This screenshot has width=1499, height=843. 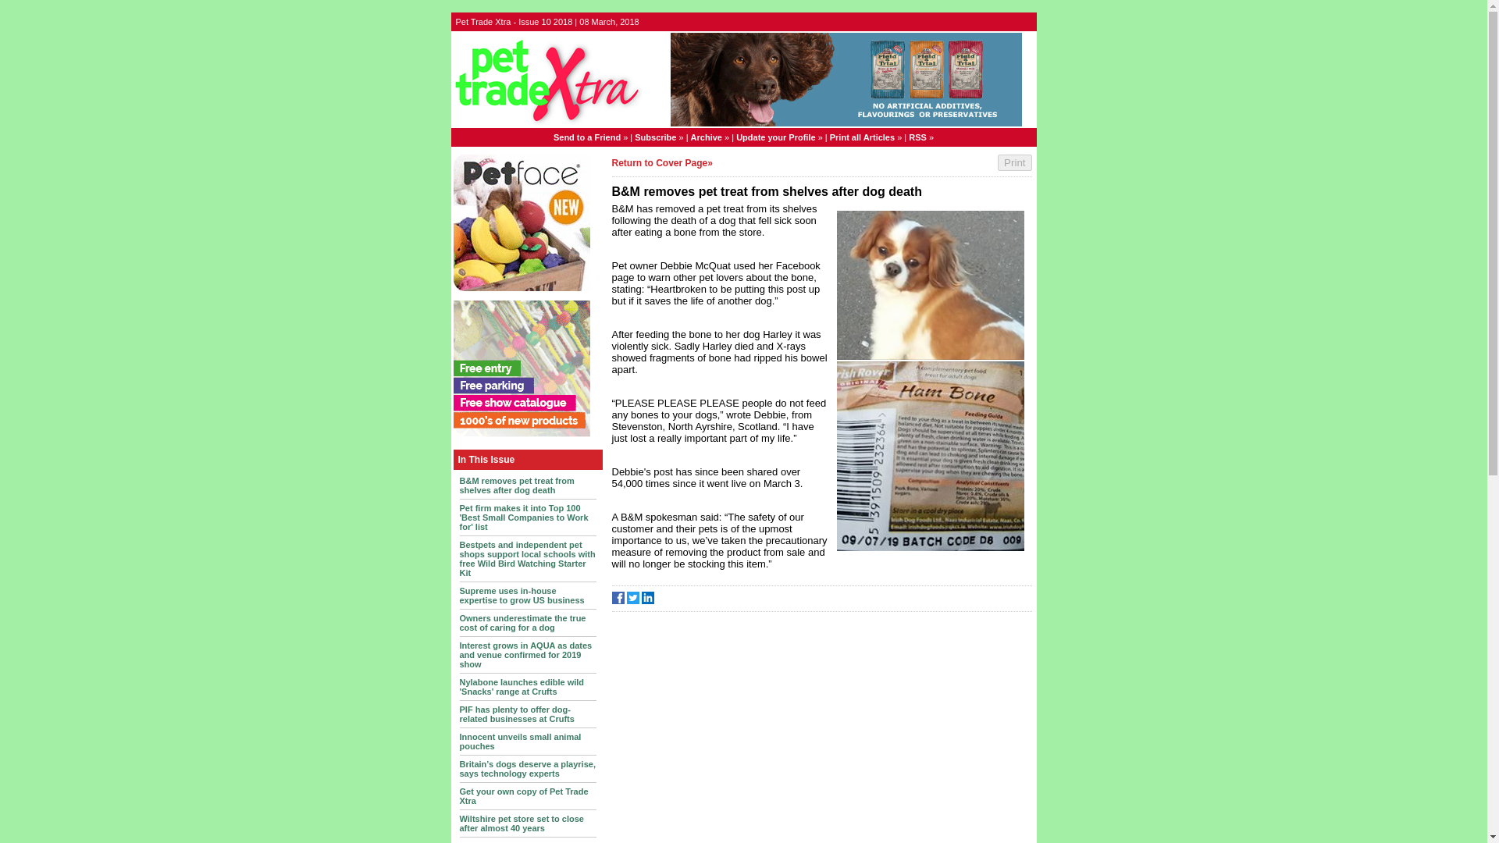 What do you see at coordinates (516, 713) in the screenshot?
I see `PIF has plenty to offer dog-related businesses at Crufts` at bounding box center [516, 713].